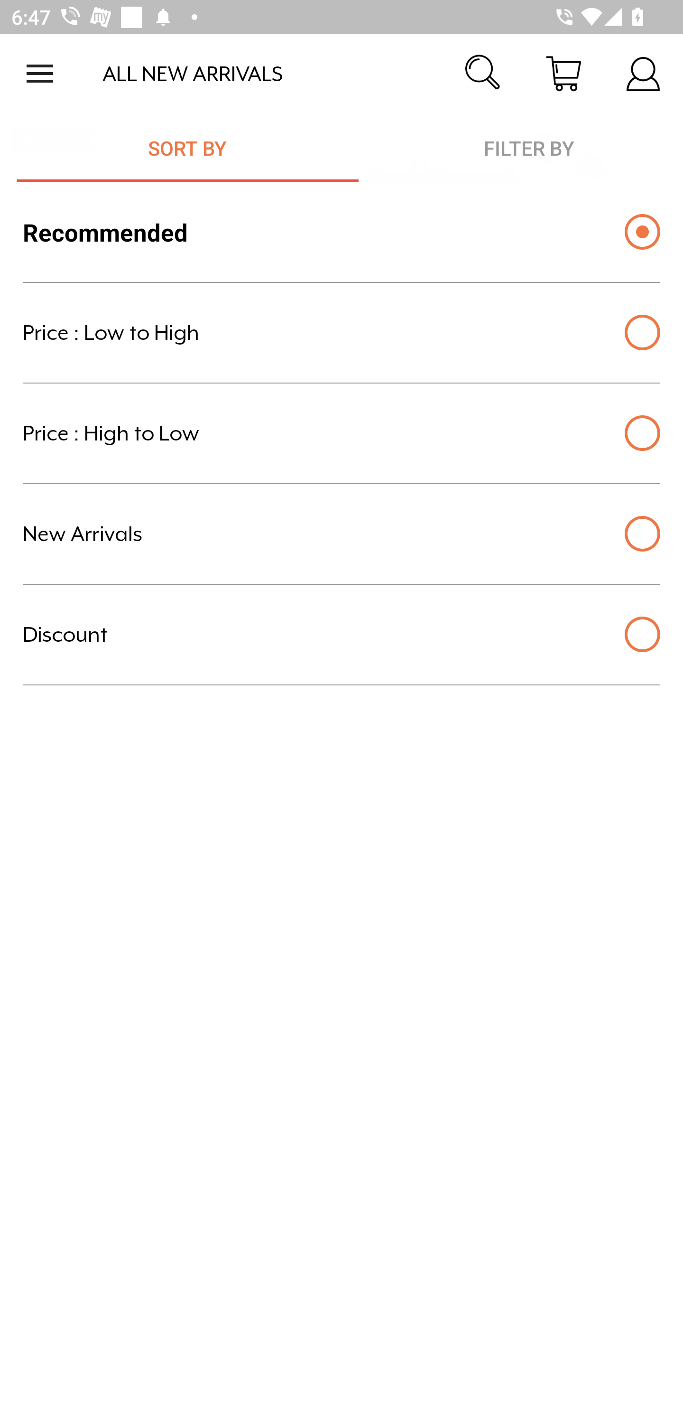 This screenshot has height=1405, width=683. I want to click on Price : Low to High, so click(341, 332).